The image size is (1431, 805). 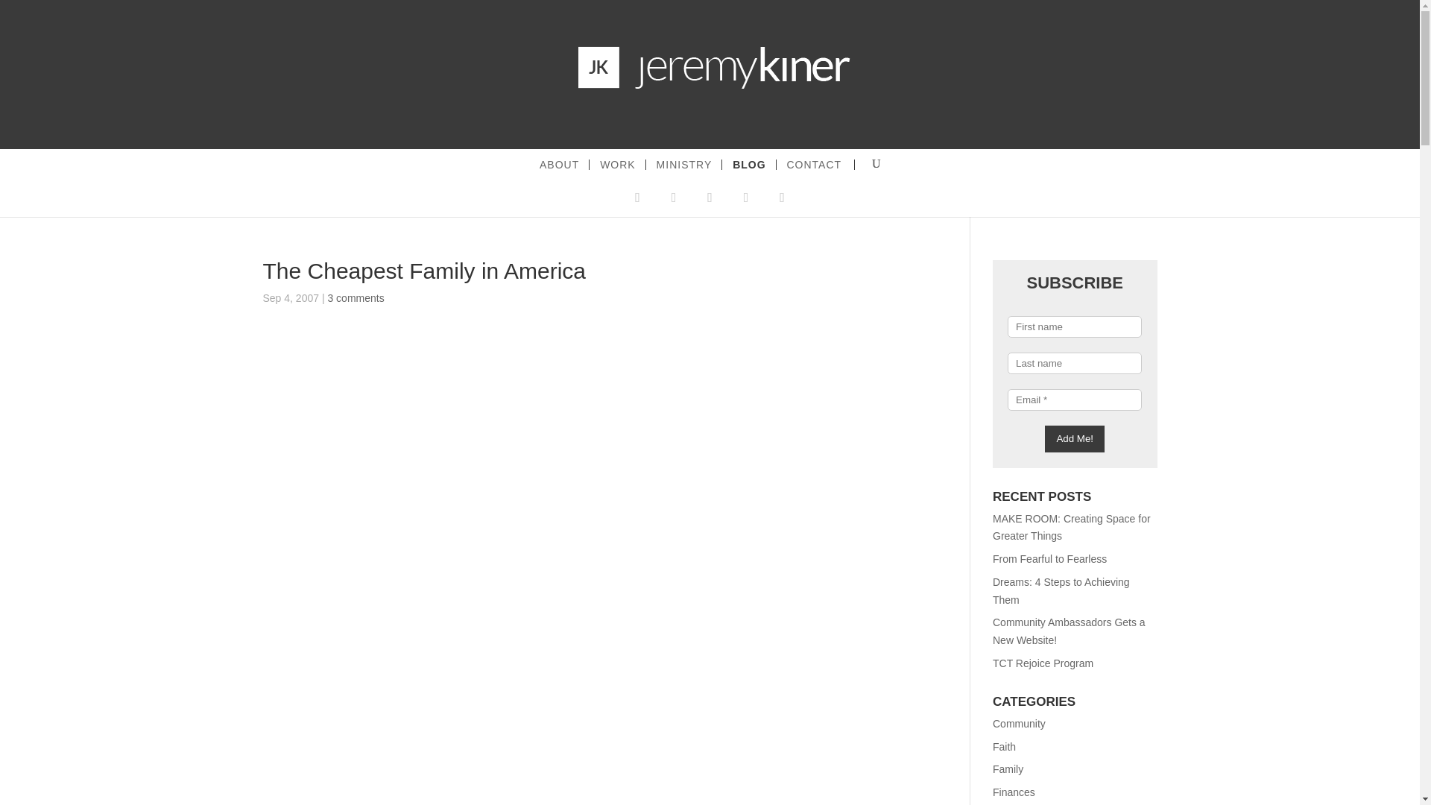 I want to click on MINISTRY, so click(x=686, y=164).